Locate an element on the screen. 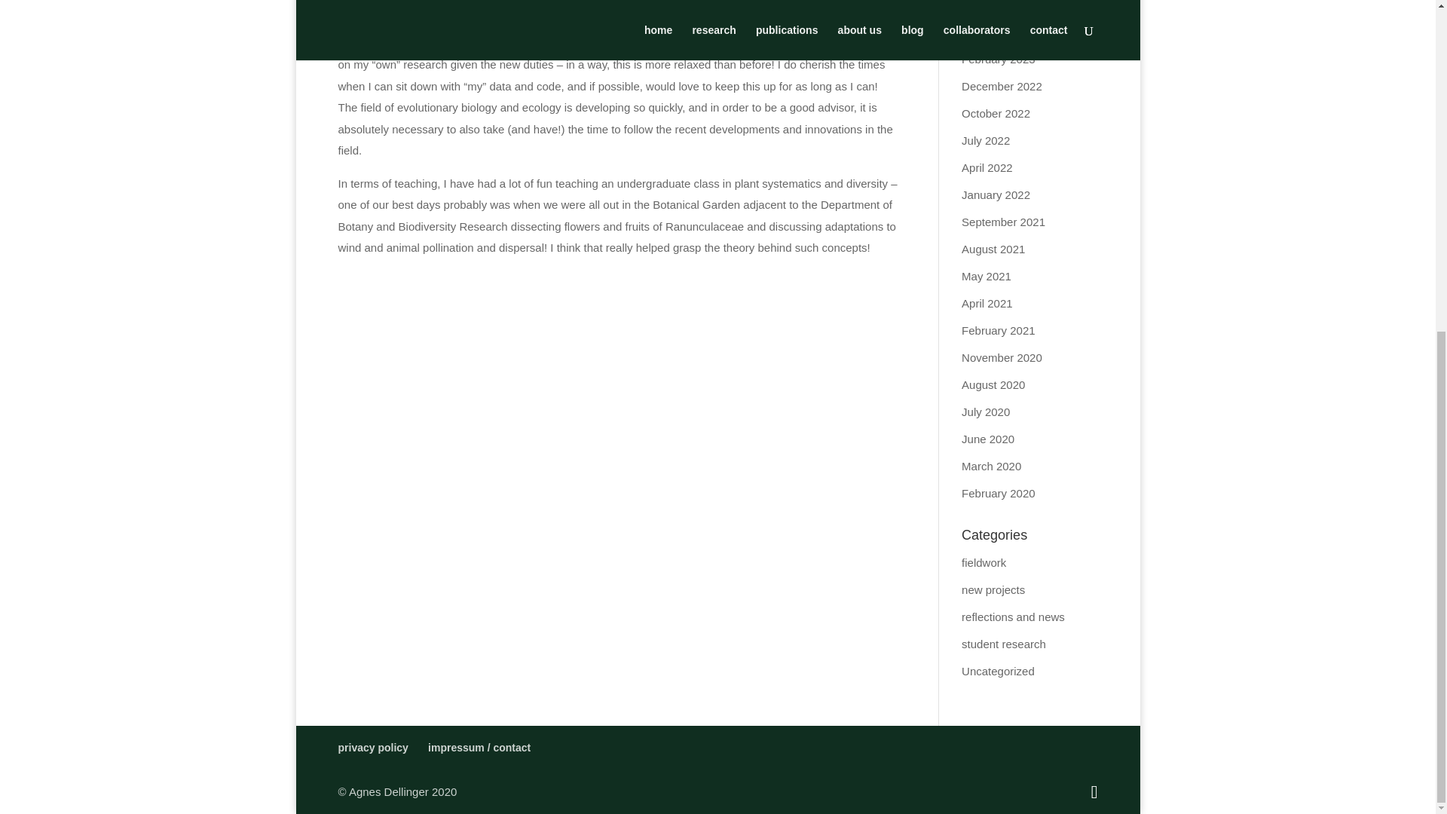 The image size is (1447, 814). February 2021 is located at coordinates (999, 330).